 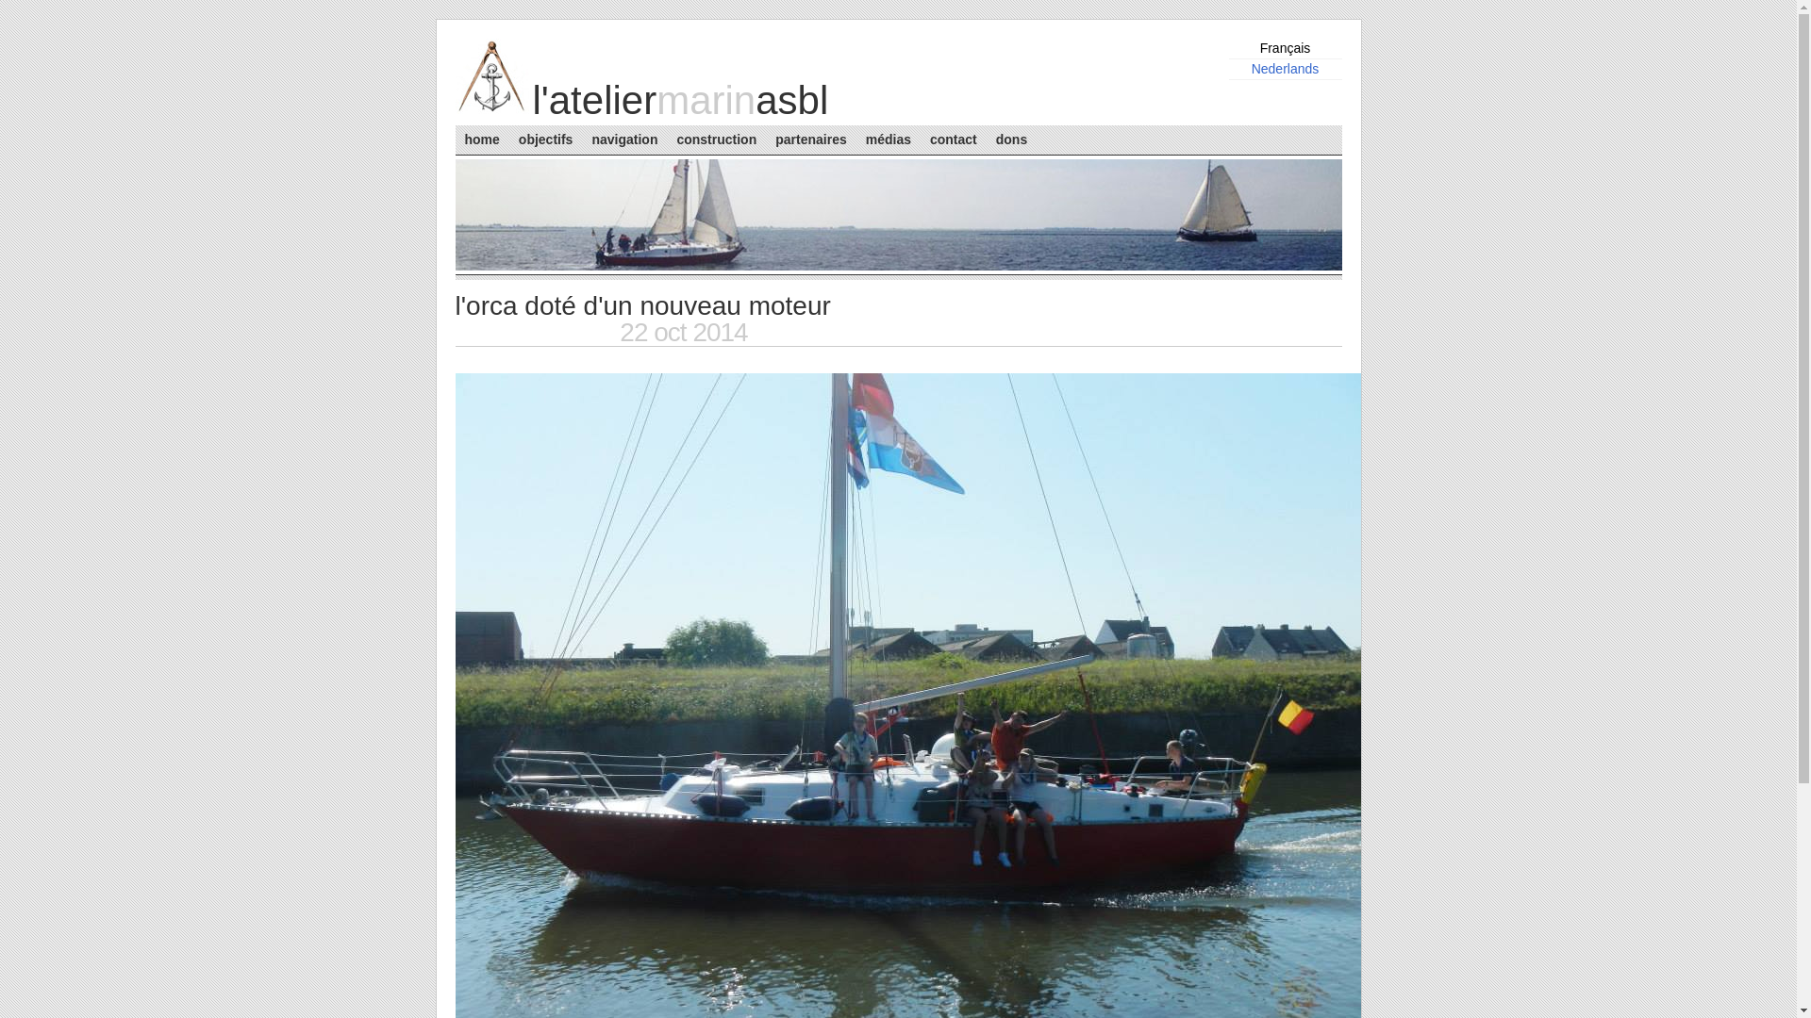 What do you see at coordinates (717, 140) in the screenshot?
I see `construction` at bounding box center [717, 140].